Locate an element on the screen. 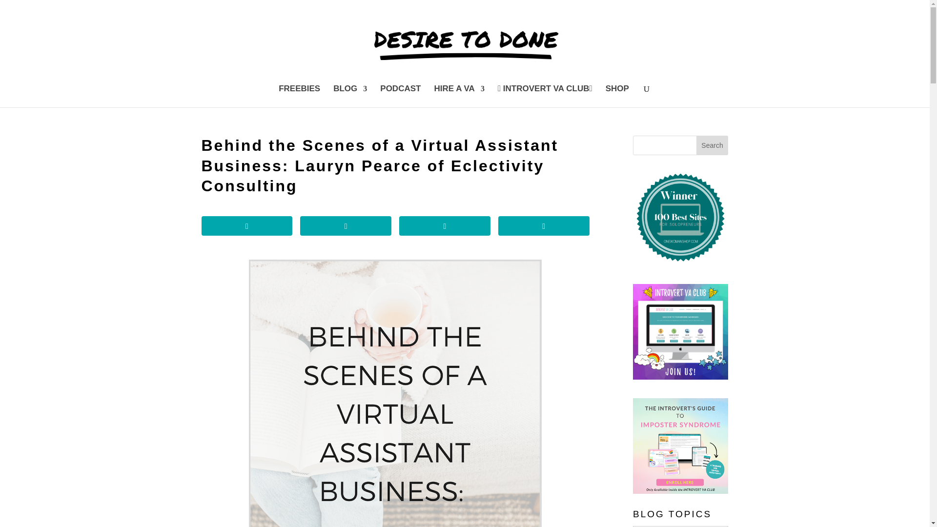 The image size is (937, 527). BLOG is located at coordinates (350, 96).